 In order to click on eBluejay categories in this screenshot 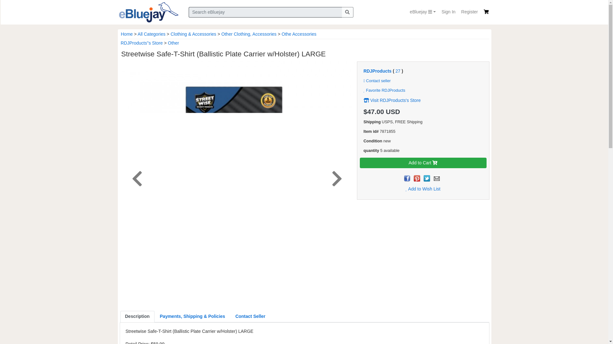, I will do `click(423, 12)`.